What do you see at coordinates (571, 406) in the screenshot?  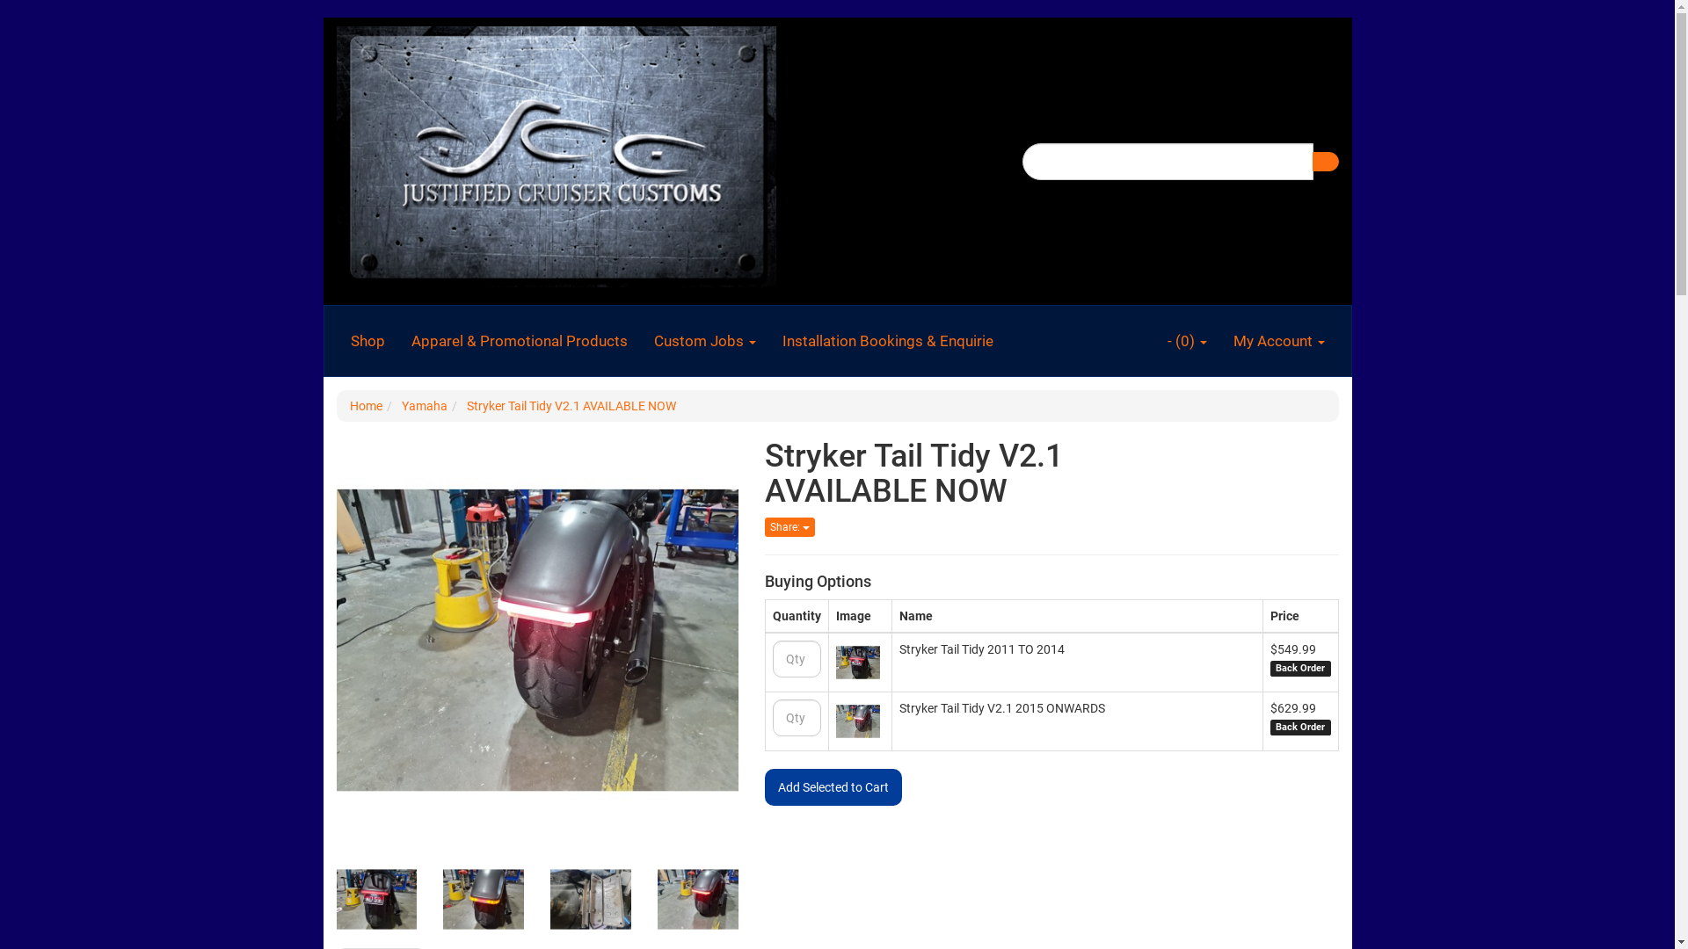 I see `Stryker Tail Tidy V2.1 AVAILABLE NOW` at bounding box center [571, 406].